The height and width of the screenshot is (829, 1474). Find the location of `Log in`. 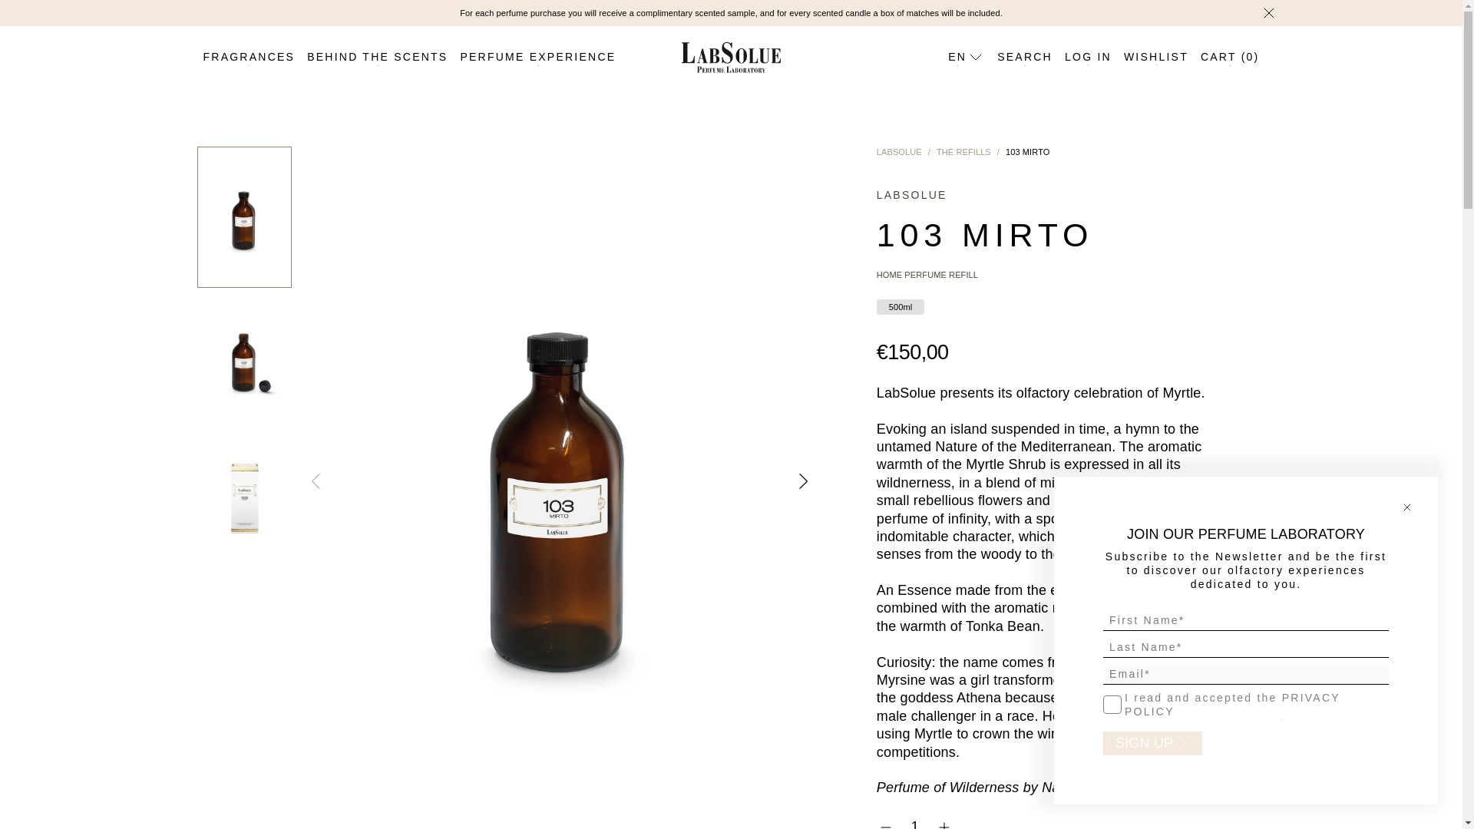

Log in is located at coordinates (1087, 57).